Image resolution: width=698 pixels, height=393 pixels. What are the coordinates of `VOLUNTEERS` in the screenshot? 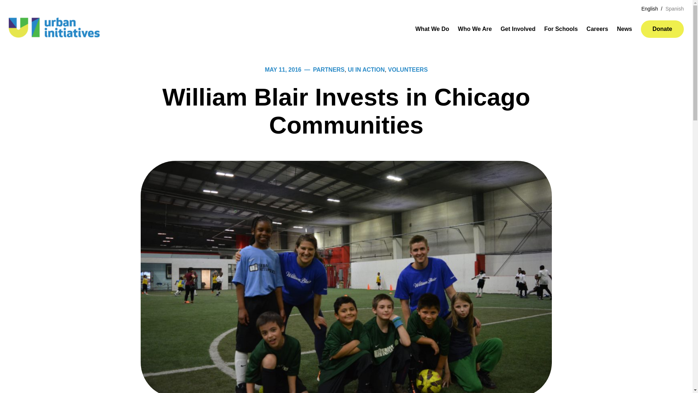 It's located at (408, 69).